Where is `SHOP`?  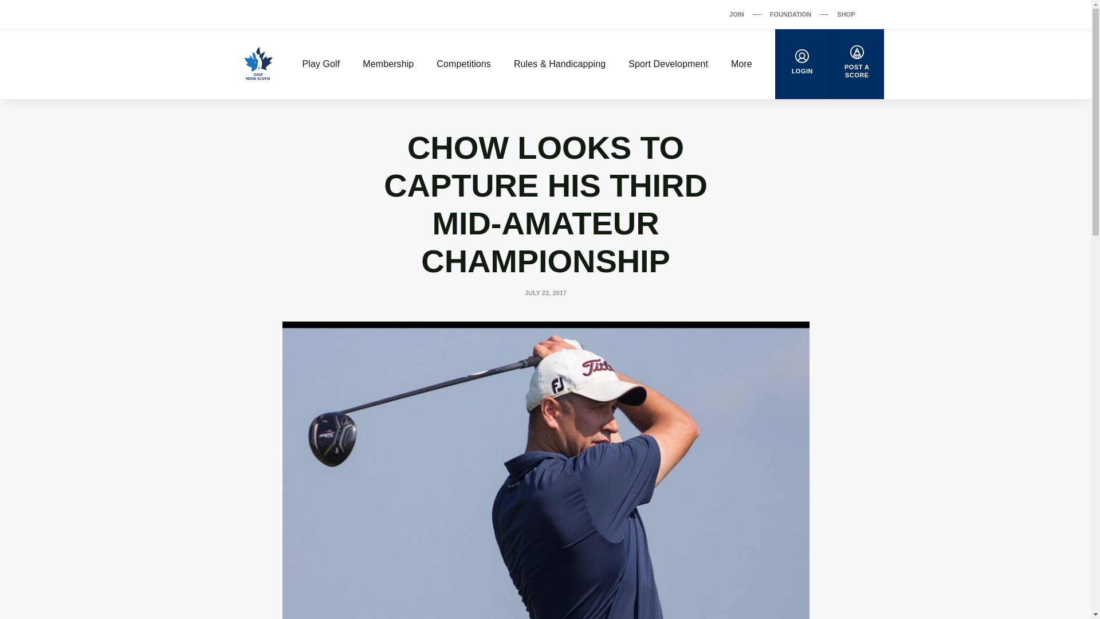 SHOP is located at coordinates (846, 14).